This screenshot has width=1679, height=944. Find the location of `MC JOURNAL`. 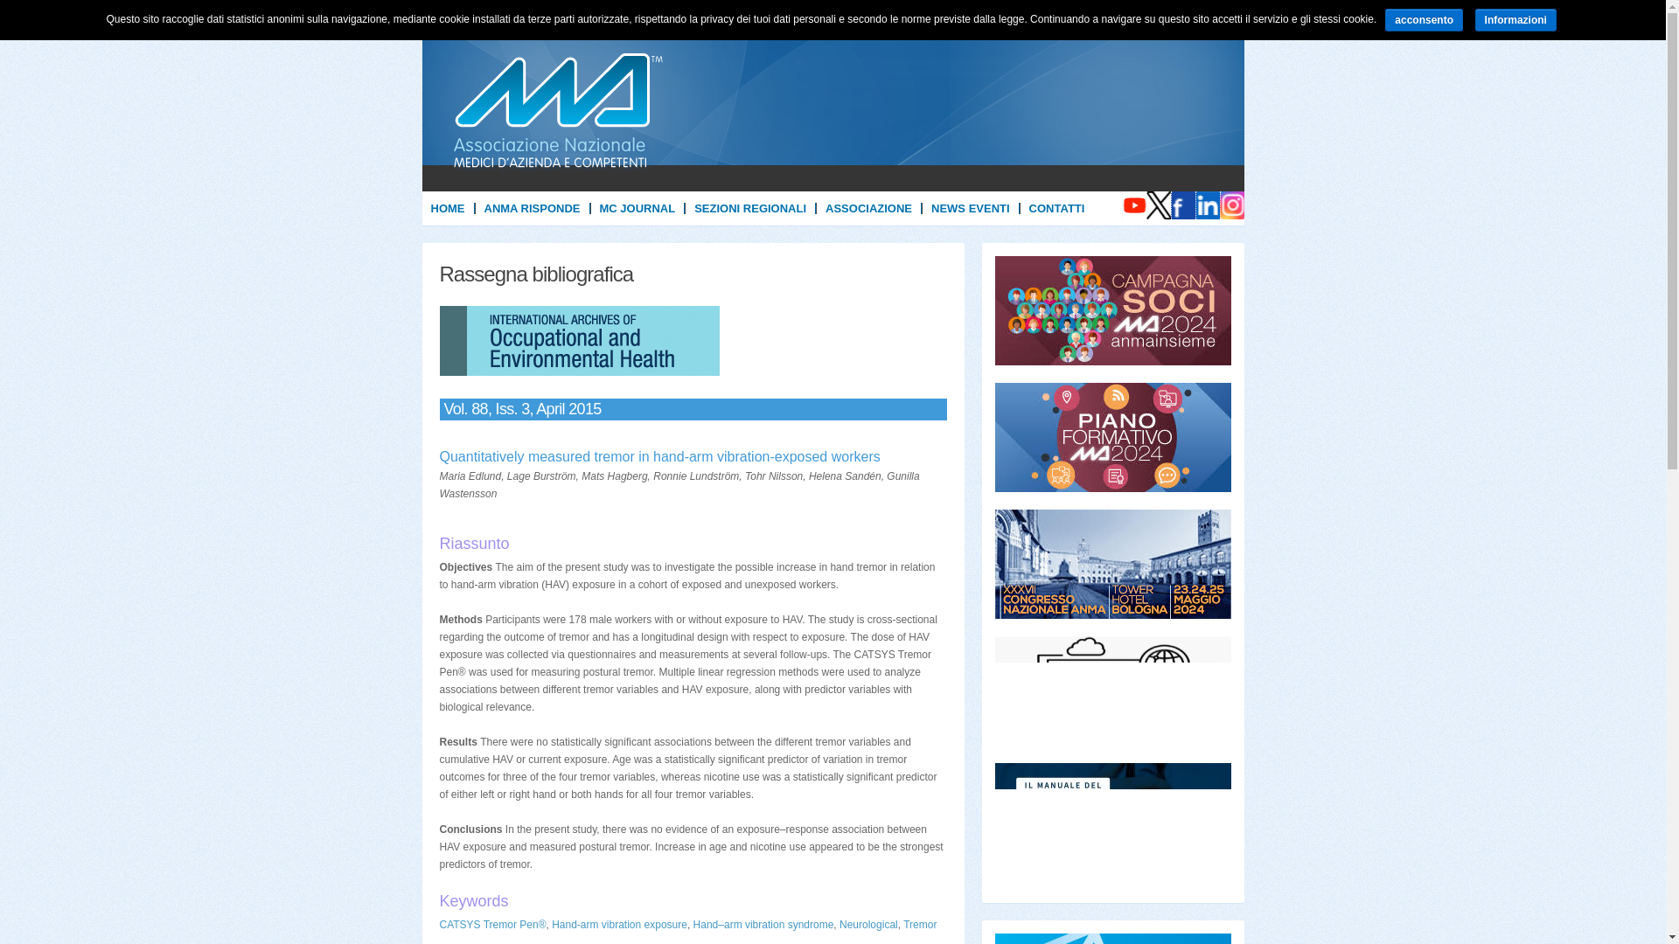

MC JOURNAL is located at coordinates (637, 208).